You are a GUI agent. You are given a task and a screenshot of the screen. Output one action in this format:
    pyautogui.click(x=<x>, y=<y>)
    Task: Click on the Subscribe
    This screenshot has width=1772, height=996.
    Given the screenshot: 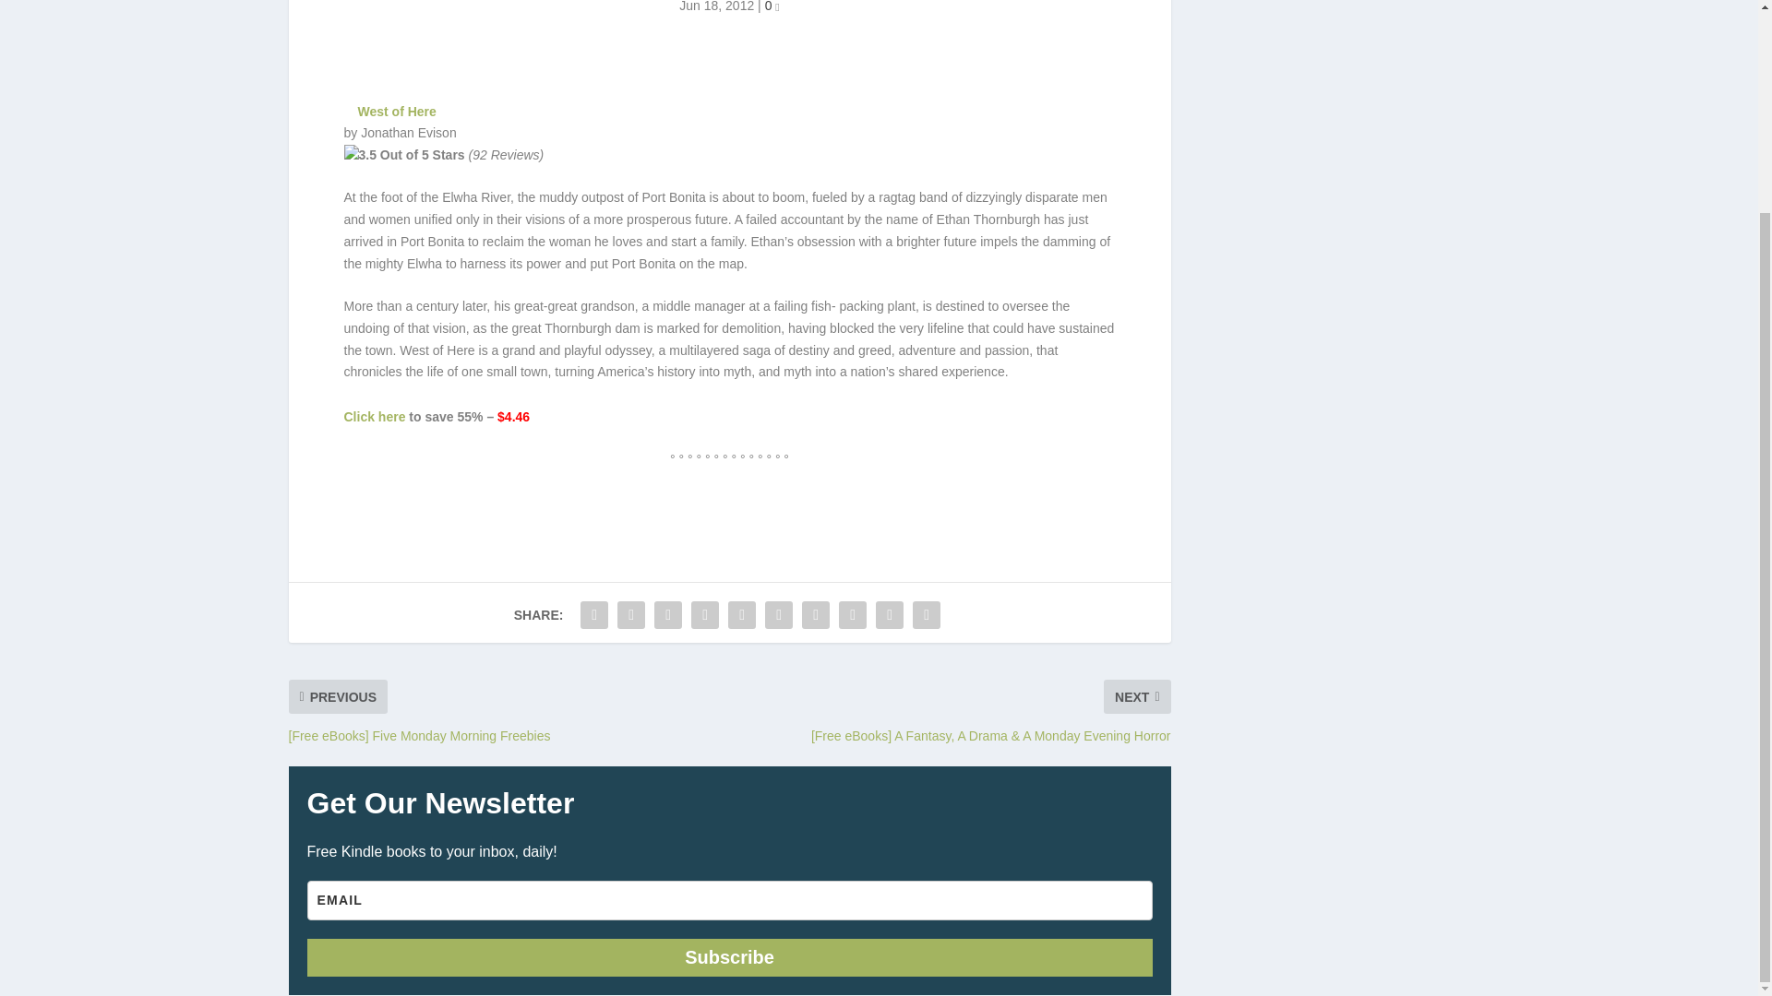 What is the action you would take?
    pyautogui.click(x=729, y=957)
    